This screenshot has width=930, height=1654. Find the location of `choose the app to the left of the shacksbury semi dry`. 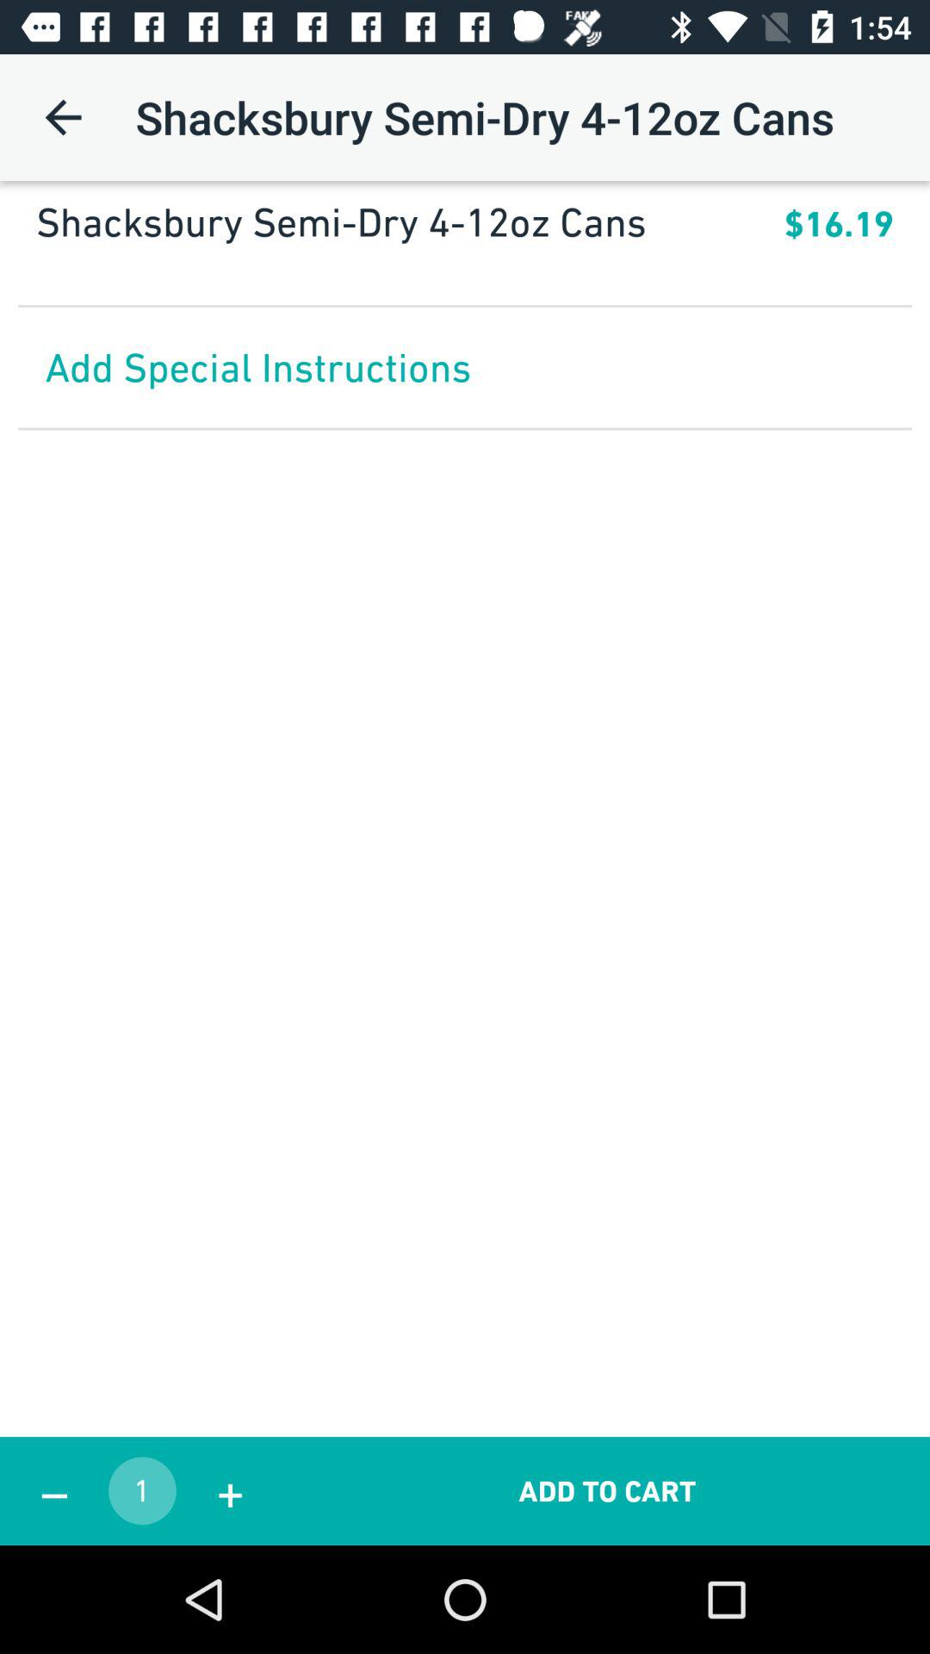

choose the app to the left of the shacksbury semi dry is located at coordinates (63, 117).